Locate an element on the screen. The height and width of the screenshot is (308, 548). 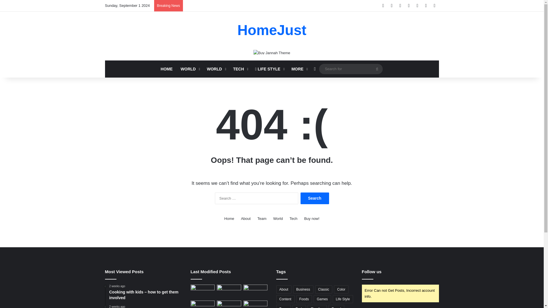
LIFE STYLE is located at coordinates (269, 69).